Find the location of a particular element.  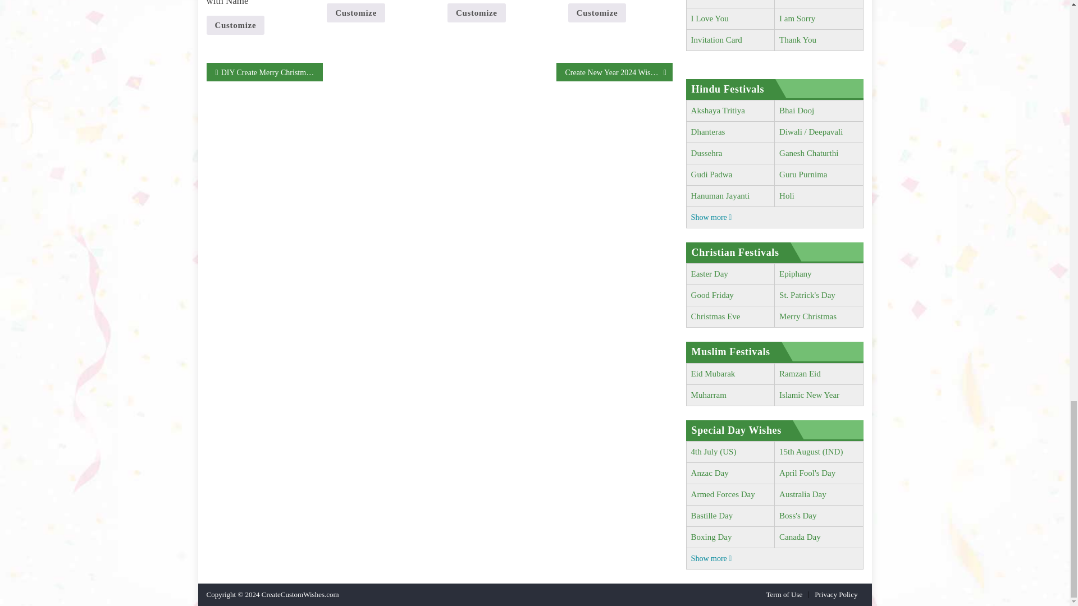

Dhanteras is located at coordinates (708, 131).